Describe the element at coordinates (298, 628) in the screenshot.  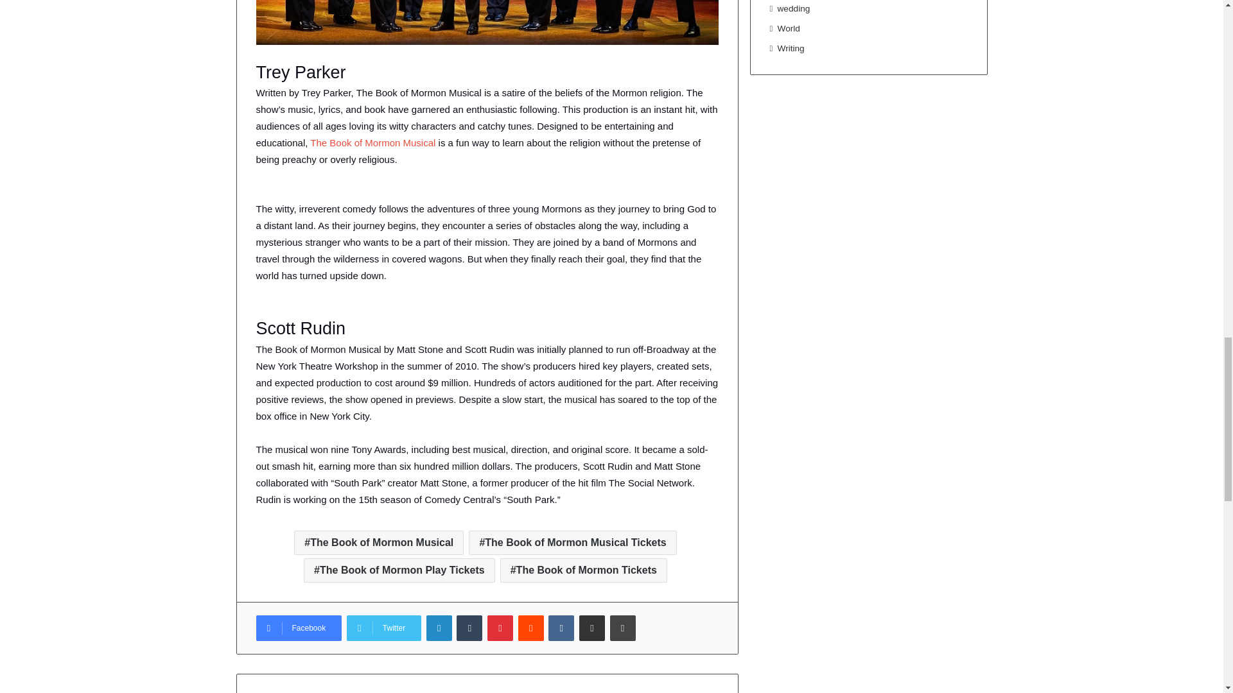
I see `Facebook` at that location.